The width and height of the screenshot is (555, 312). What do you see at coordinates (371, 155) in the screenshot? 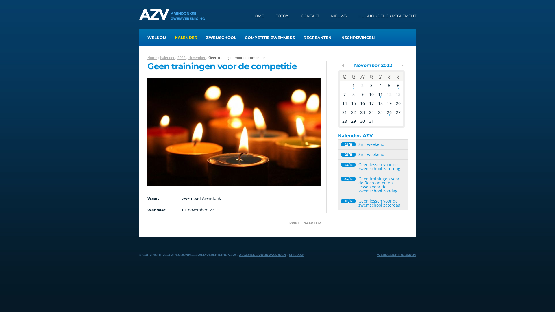
I see `26/11
Sint weekend` at bounding box center [371, 155].